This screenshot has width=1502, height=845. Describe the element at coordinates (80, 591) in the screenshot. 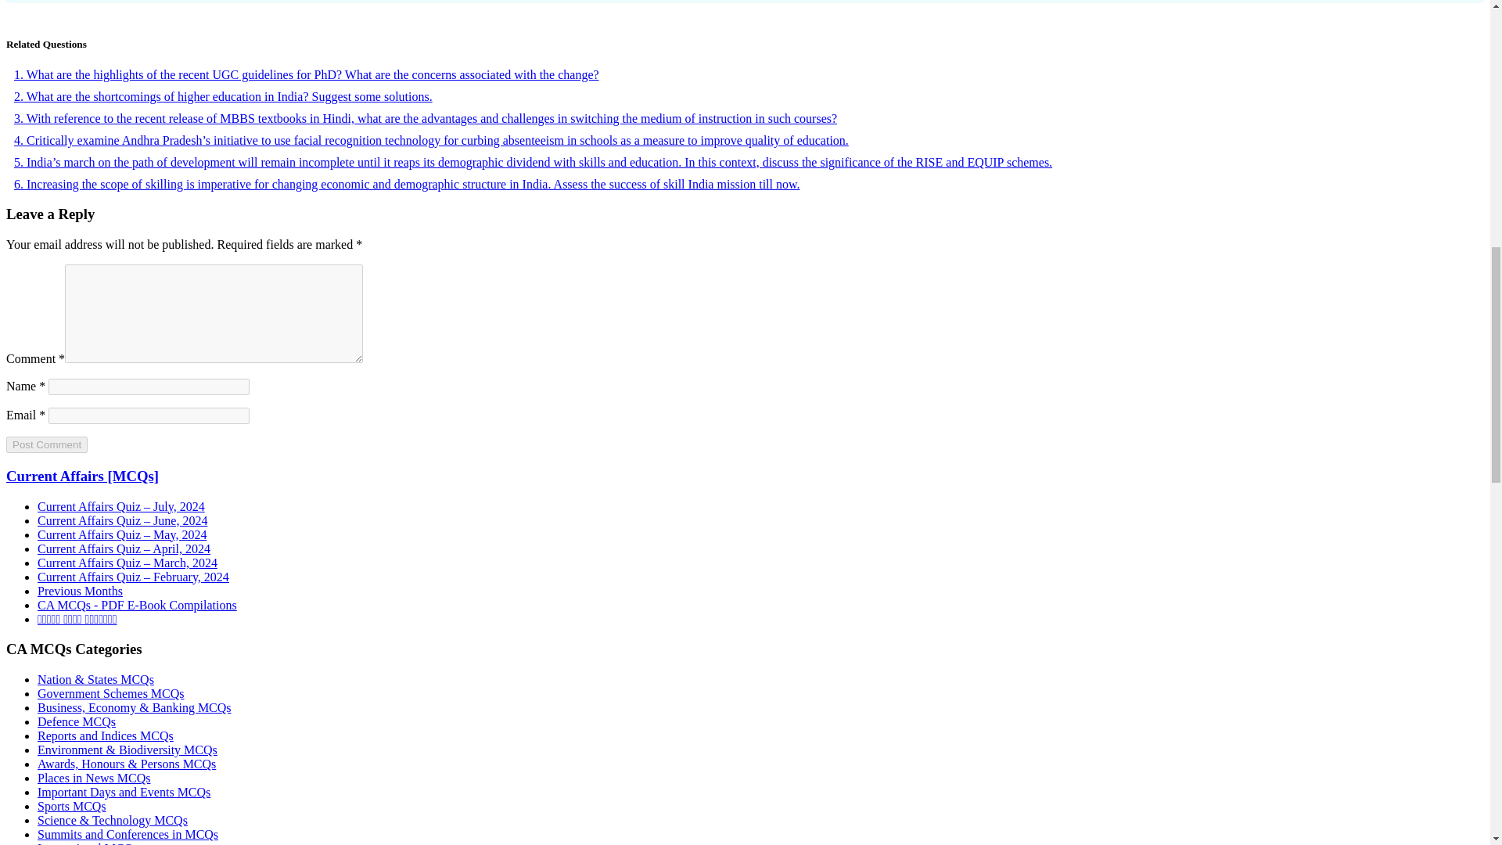

I see `Previous Months` at that location.